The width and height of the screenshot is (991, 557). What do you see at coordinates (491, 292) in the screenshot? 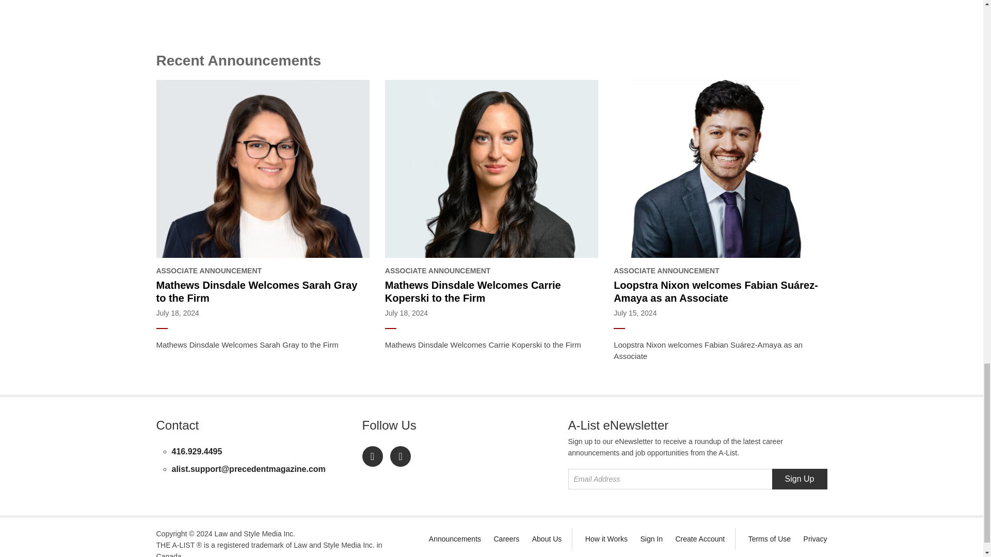
I see `Mathews Dinsdale Welcomes Carrie Koperski to the Firm` at bounding box center [491, 292].